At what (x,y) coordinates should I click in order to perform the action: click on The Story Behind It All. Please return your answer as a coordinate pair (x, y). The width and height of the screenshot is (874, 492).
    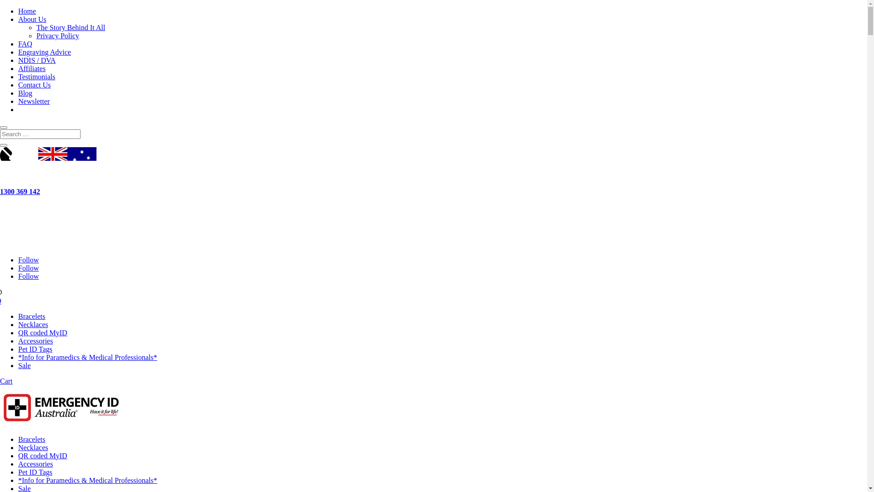
    Looking at the image, I should click on (71, 27).